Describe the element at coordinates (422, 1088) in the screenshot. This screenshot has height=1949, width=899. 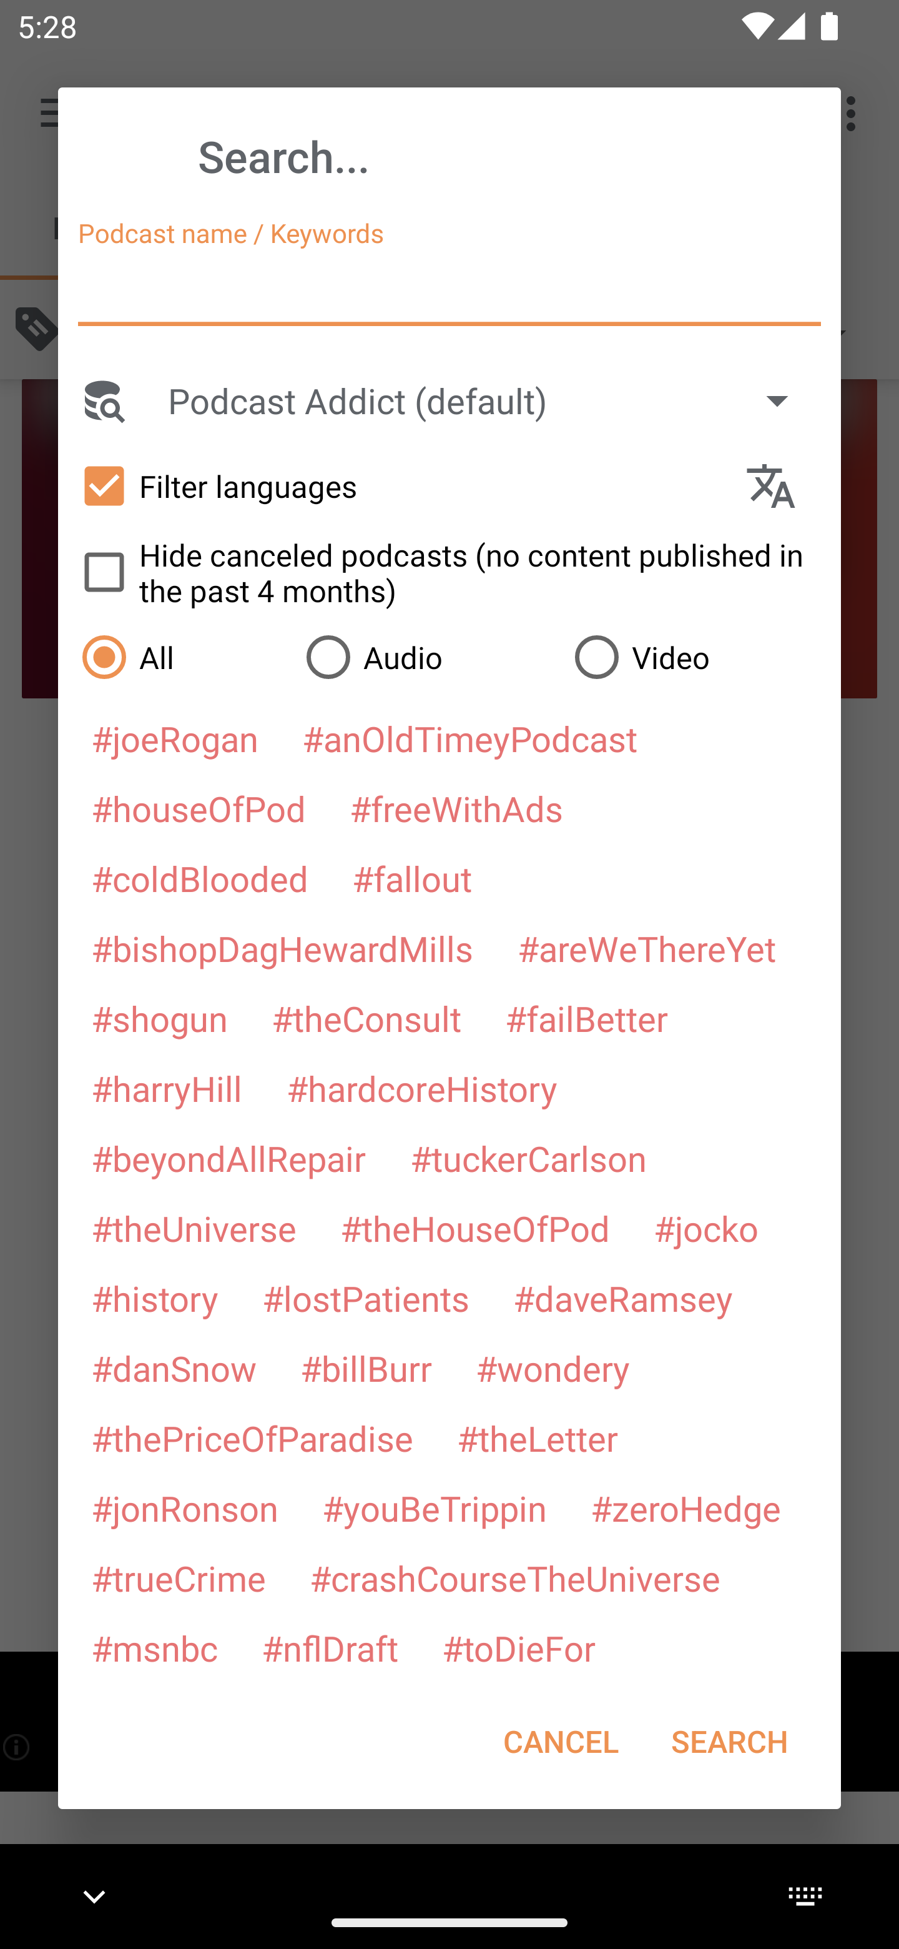
I see `#hardcoreHistory` at that location.